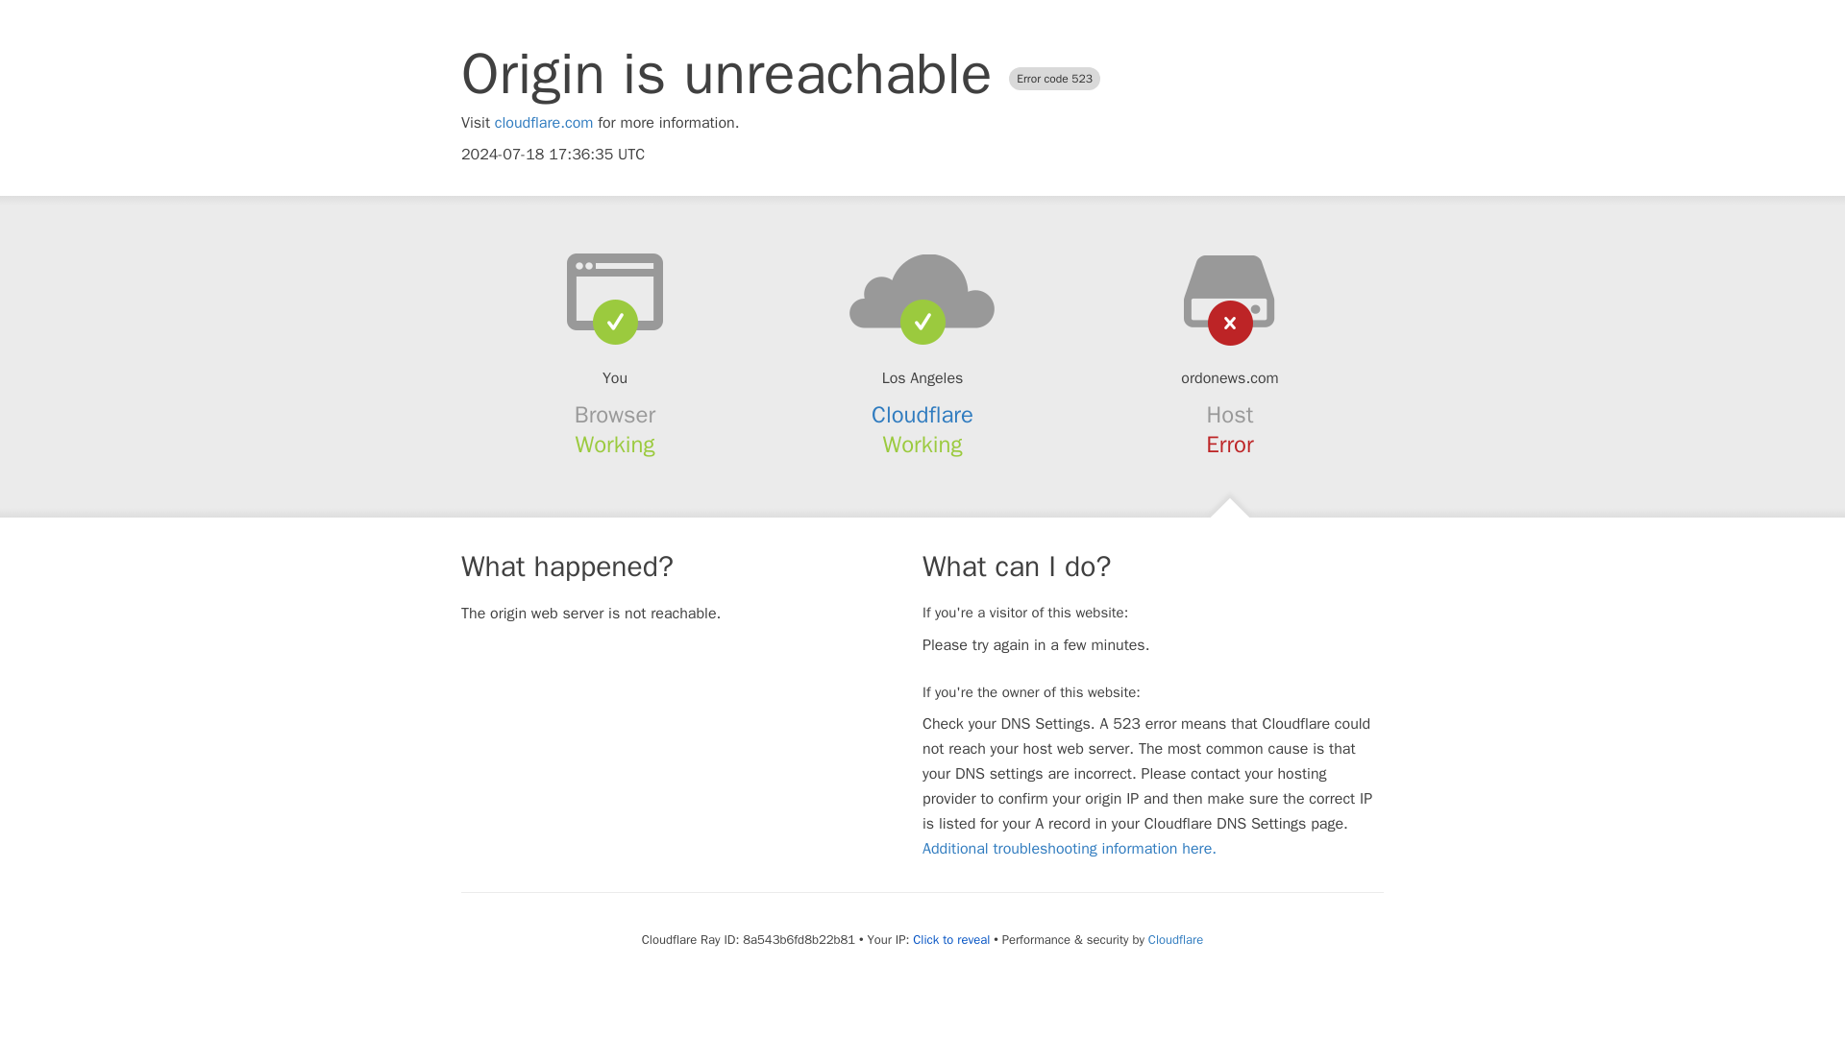 The height and width of the screenshot is (1037, 1845). I want to click on Click to reveal, so click(951, 939).